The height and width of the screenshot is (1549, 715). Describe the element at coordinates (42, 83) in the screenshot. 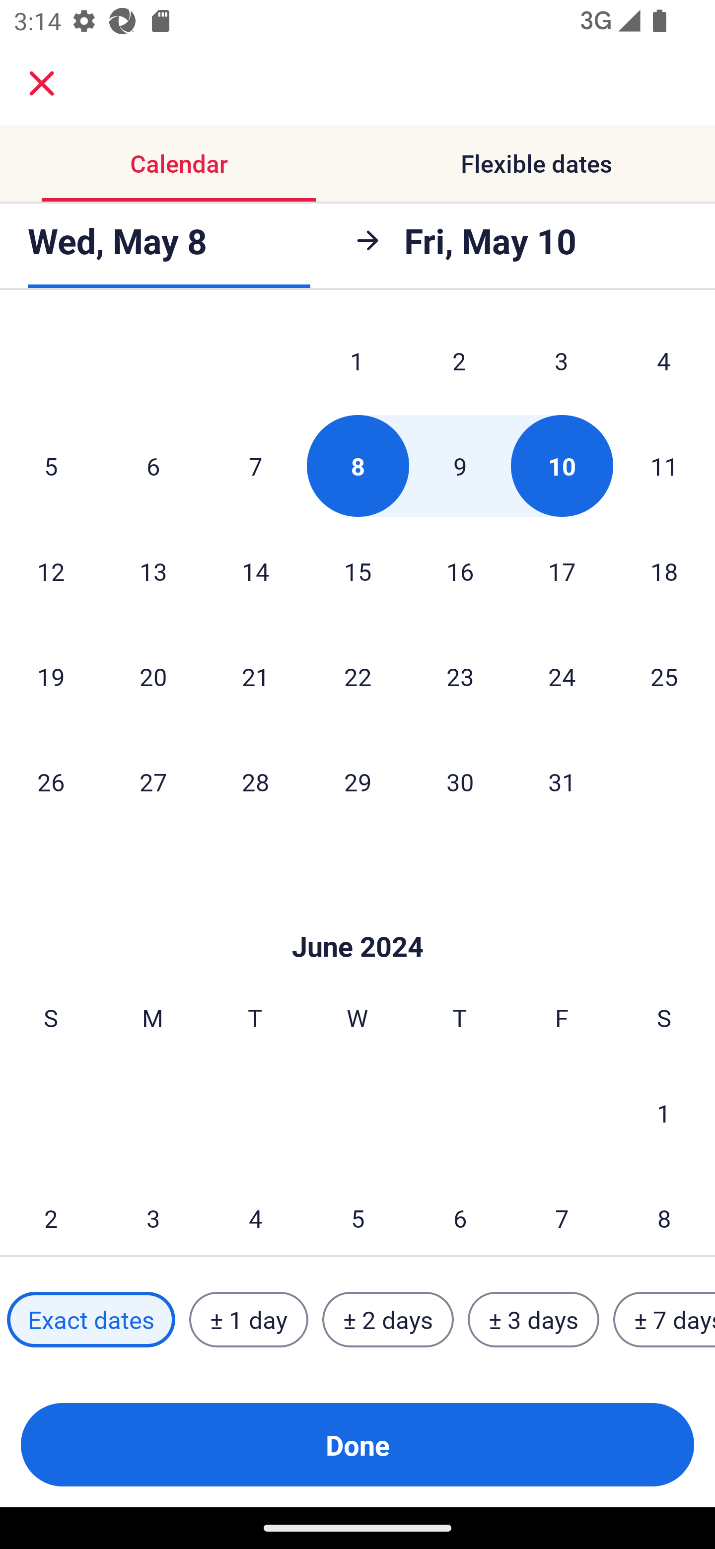

I see `close.` at that location.